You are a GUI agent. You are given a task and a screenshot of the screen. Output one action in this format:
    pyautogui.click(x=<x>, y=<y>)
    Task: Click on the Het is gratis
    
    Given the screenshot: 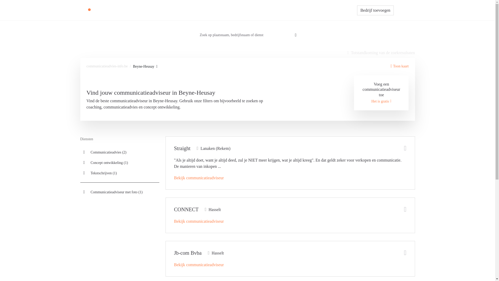 What is the action you would take?
    pyautogui.click(x=382, y=101)
    